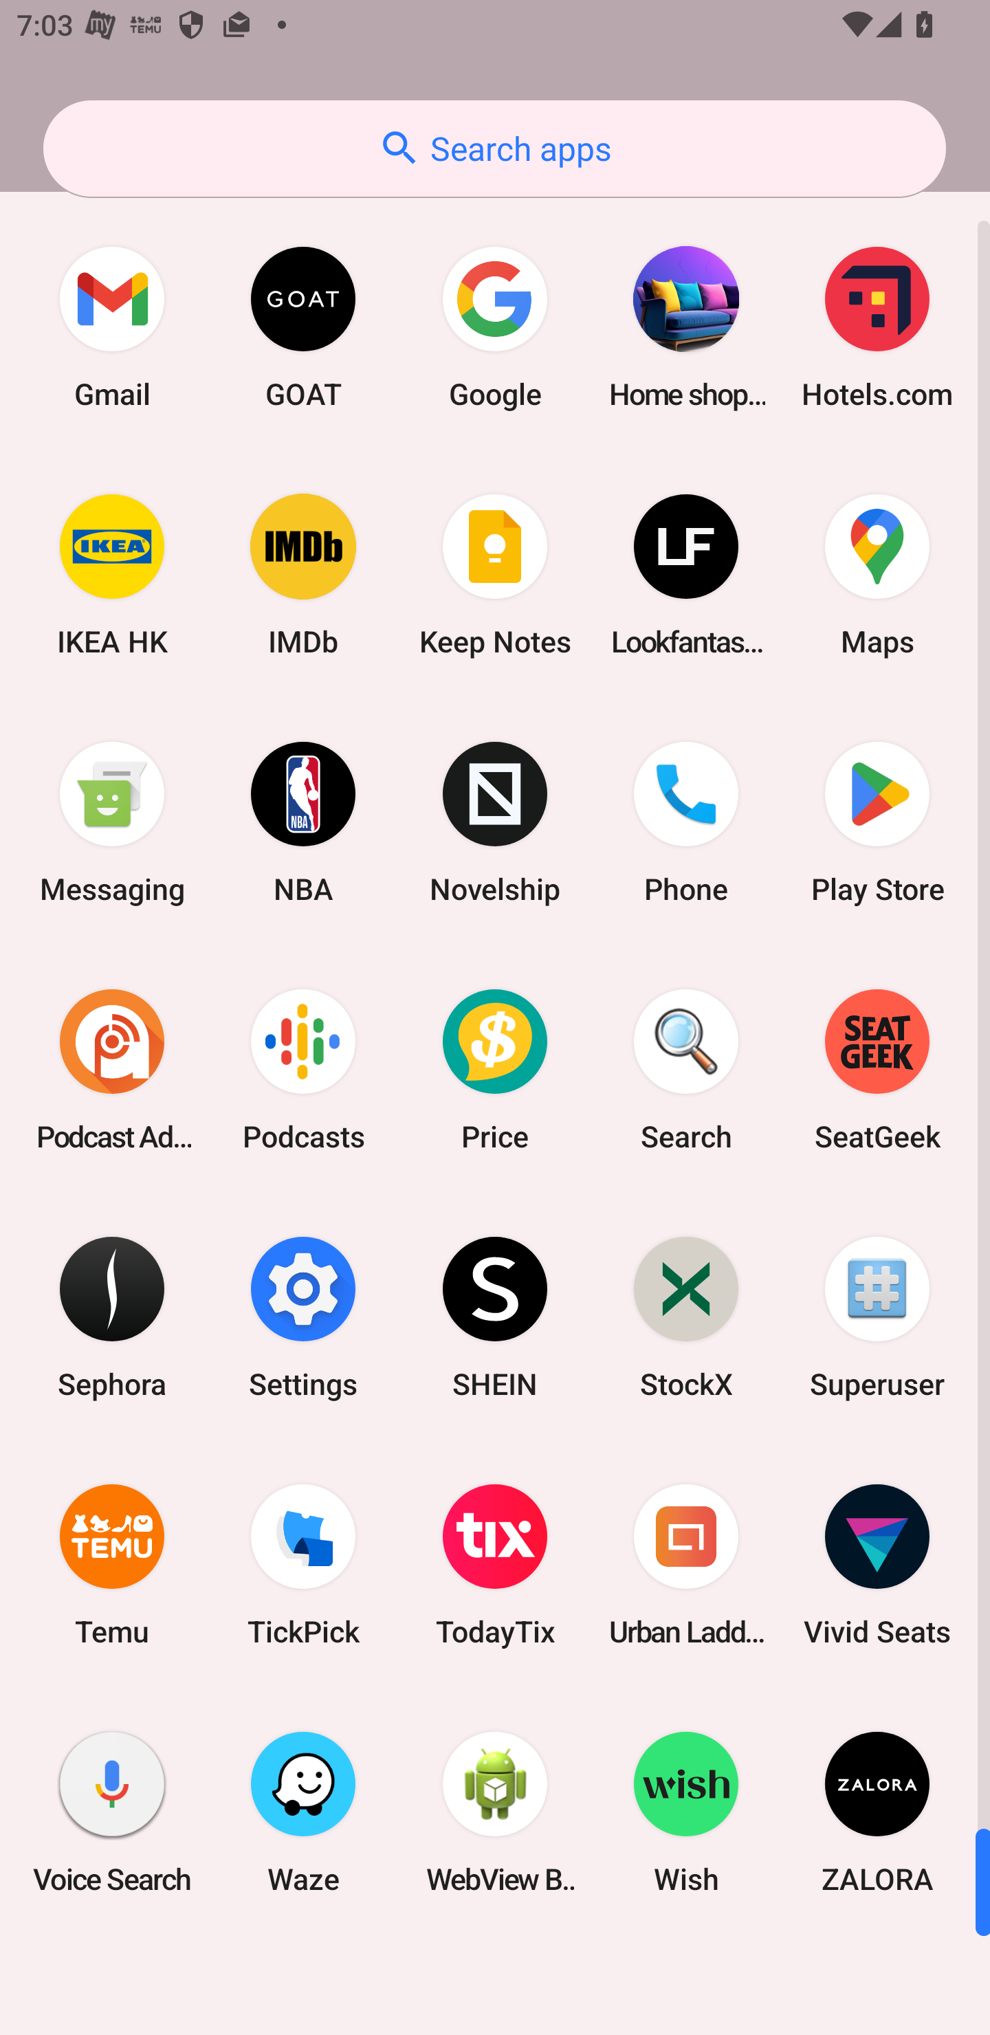  What do you see at coordinates (303, 1069) in the screenshot?
I see `Podcasts` at bounding box center [303, 1069].